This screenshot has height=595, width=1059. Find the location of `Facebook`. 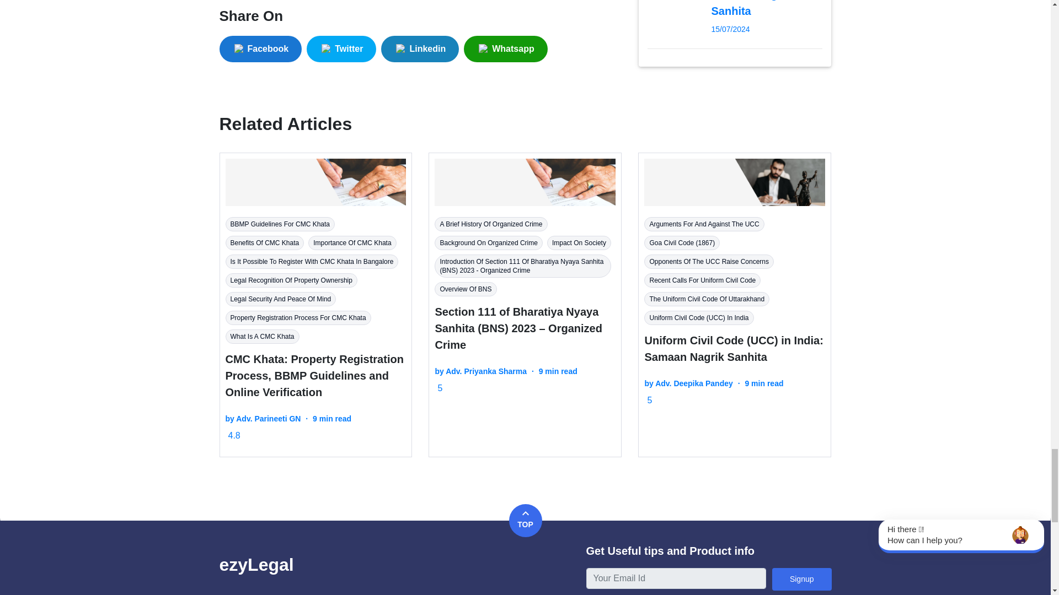

Facebook is located at coordinates (263, 48).